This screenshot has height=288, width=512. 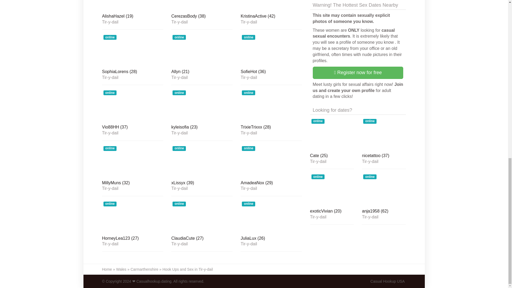 What do you see at coordinates (133, 6) in the screenshot?
I see `Date AlishaHazel now!` at bounding box center [133, 6].